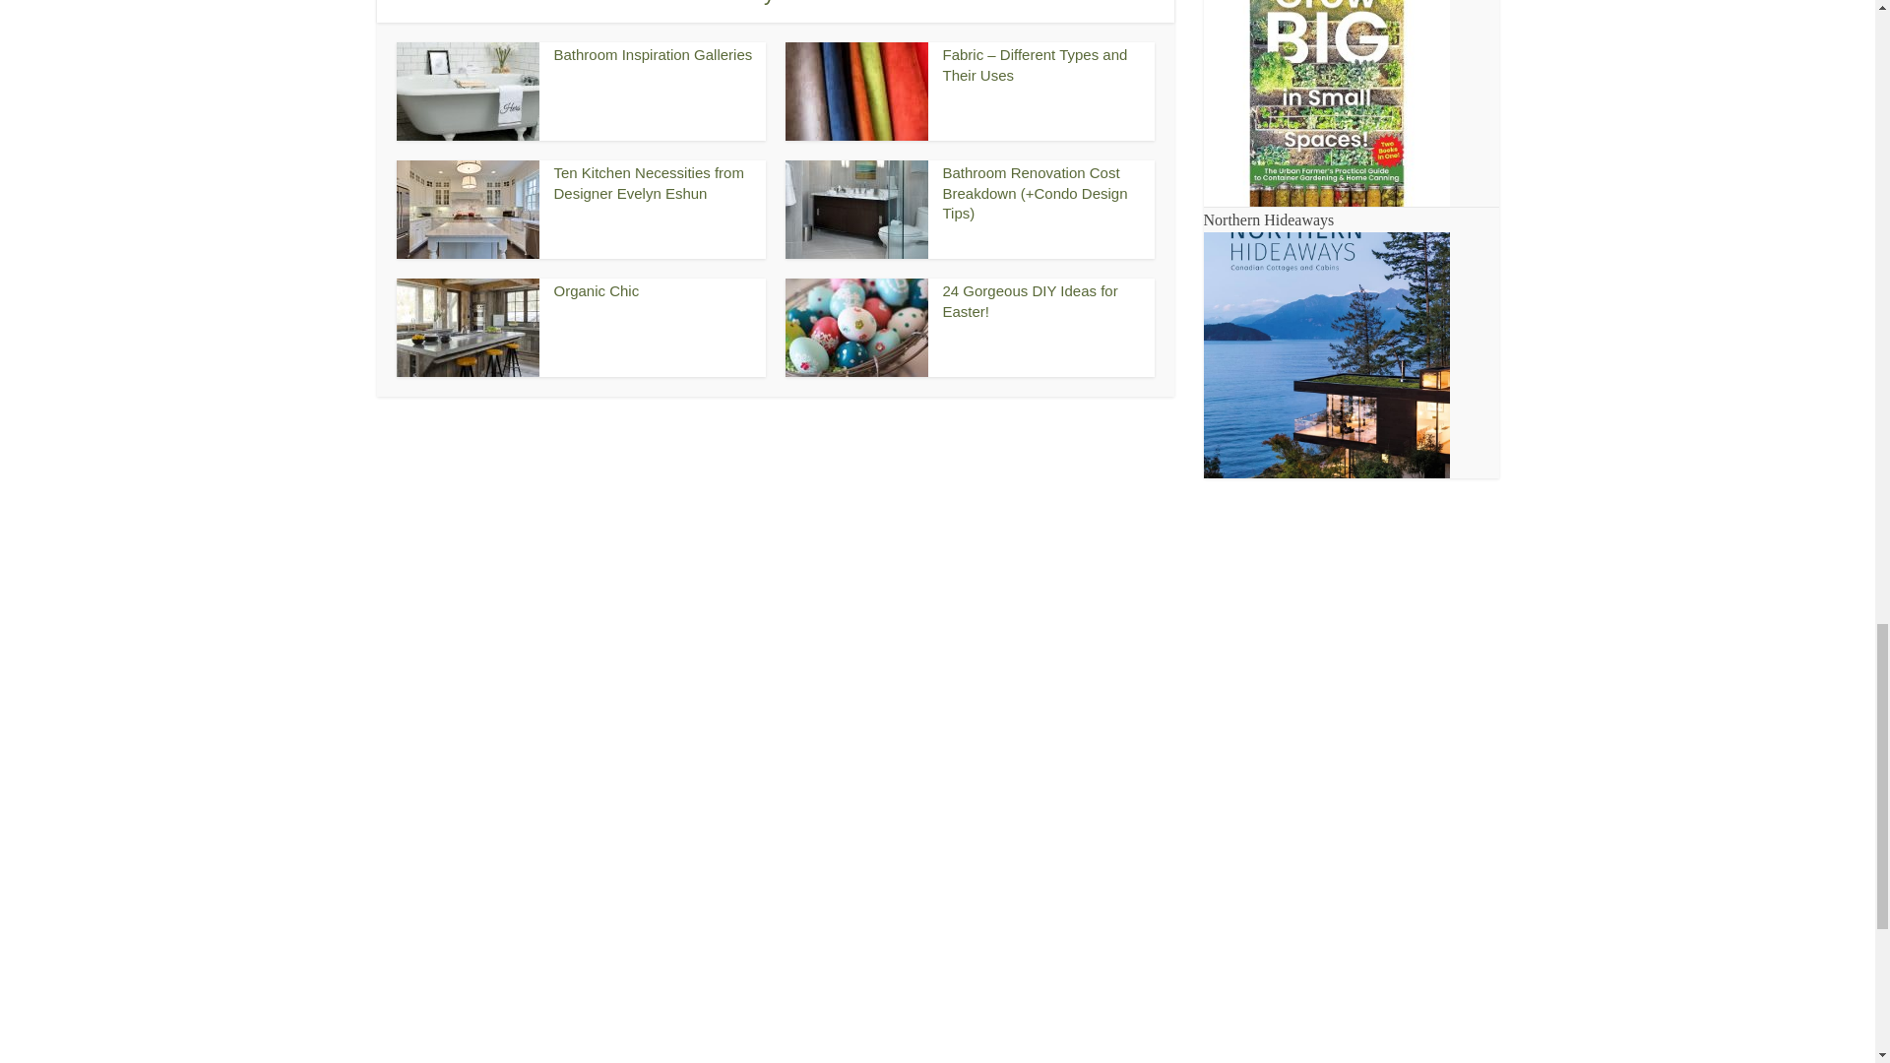 The image size is (1890, 1063). I want to click on Ten Kitchen Necessities from Designer Evelyn Eshun, so click(648, 183).